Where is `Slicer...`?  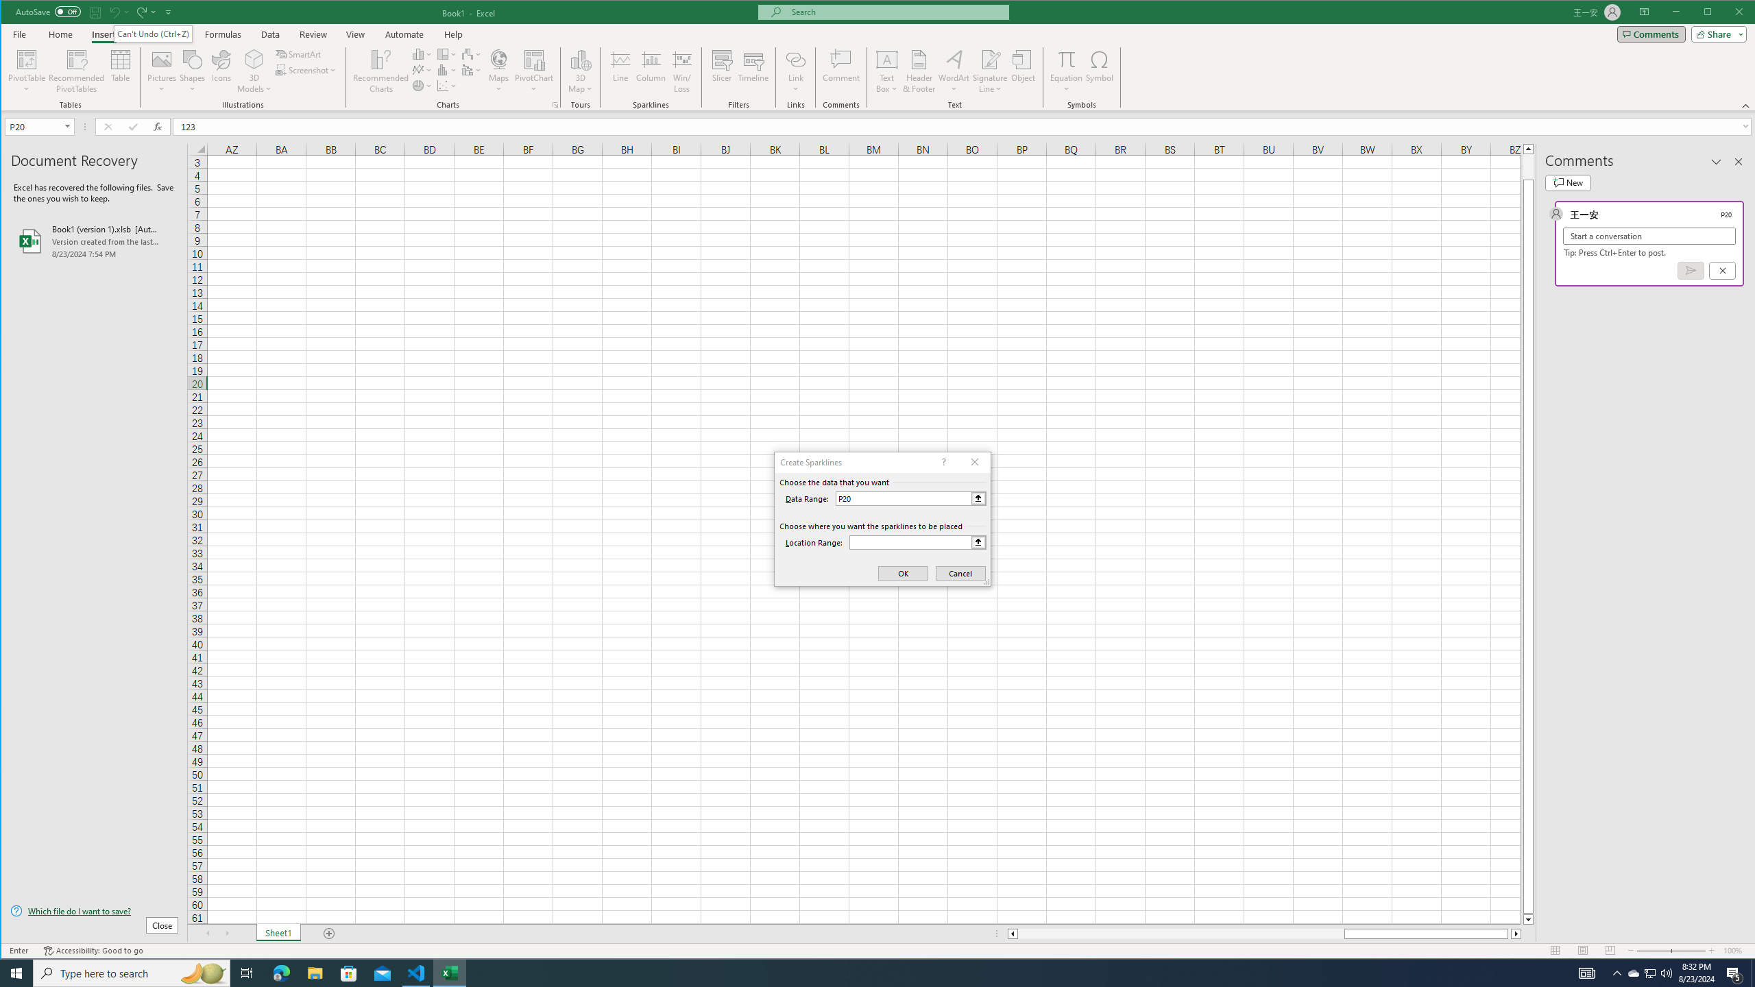
Slicer... is located at coordinates (722, 71).